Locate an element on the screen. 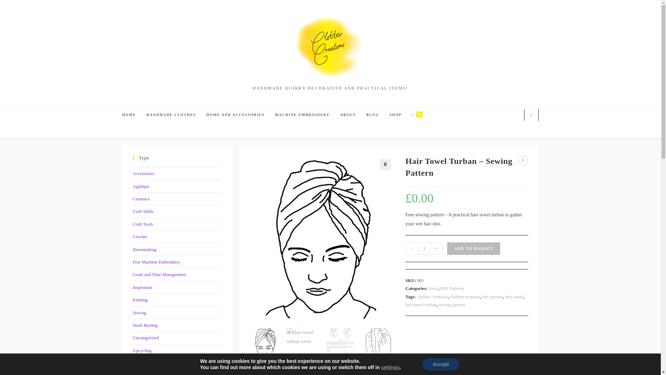 The width and height of the screenshot is (666, 375). HOME is located at coordinates (129, 115).